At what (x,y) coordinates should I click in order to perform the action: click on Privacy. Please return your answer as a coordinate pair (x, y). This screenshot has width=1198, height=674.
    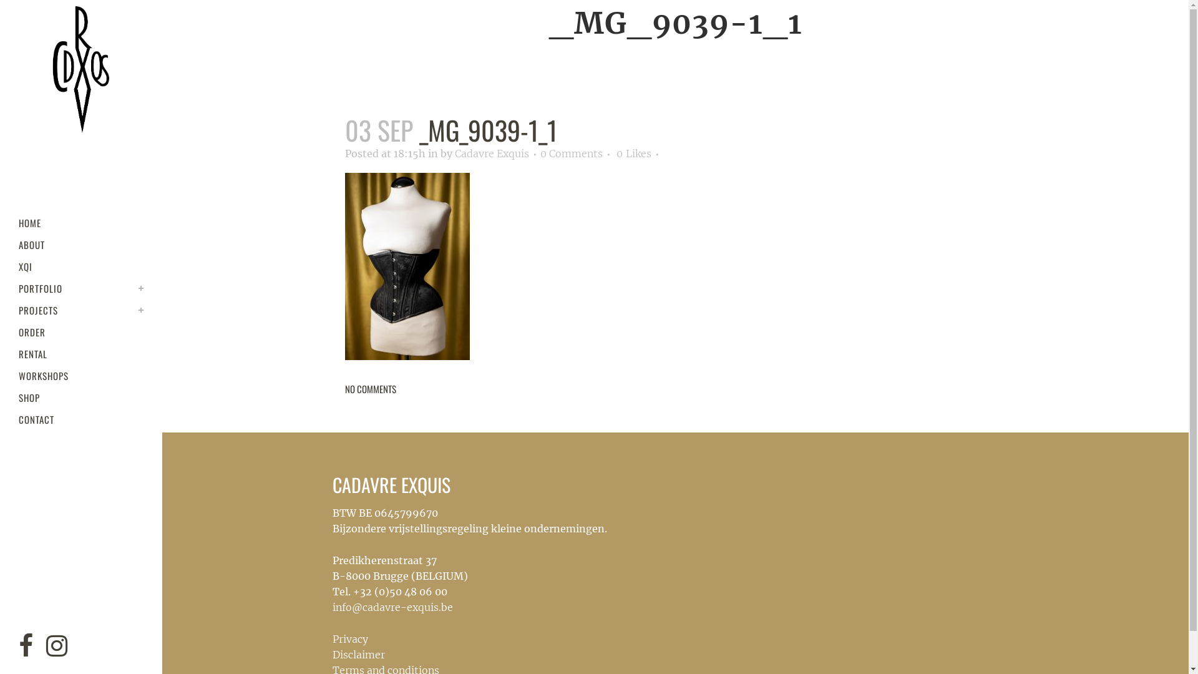
    Looking at the image, I should click on (349, 639).